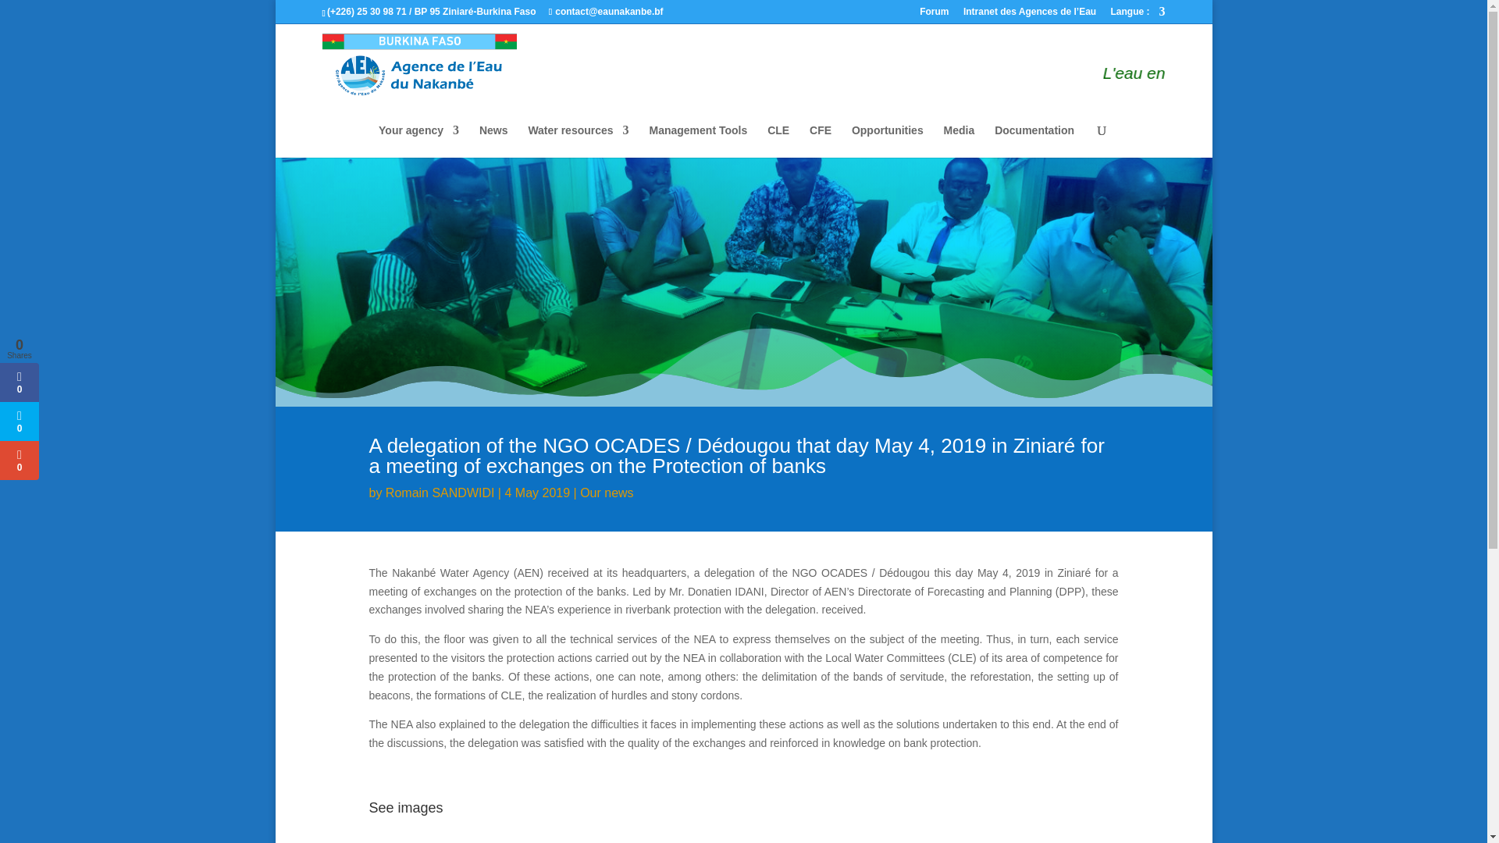 The height and width of the screenshot is (843, 1499). What do you see at coordinates (578, 140) in the screenshot?
I see `Water resources` at bounding box center [578, 140].